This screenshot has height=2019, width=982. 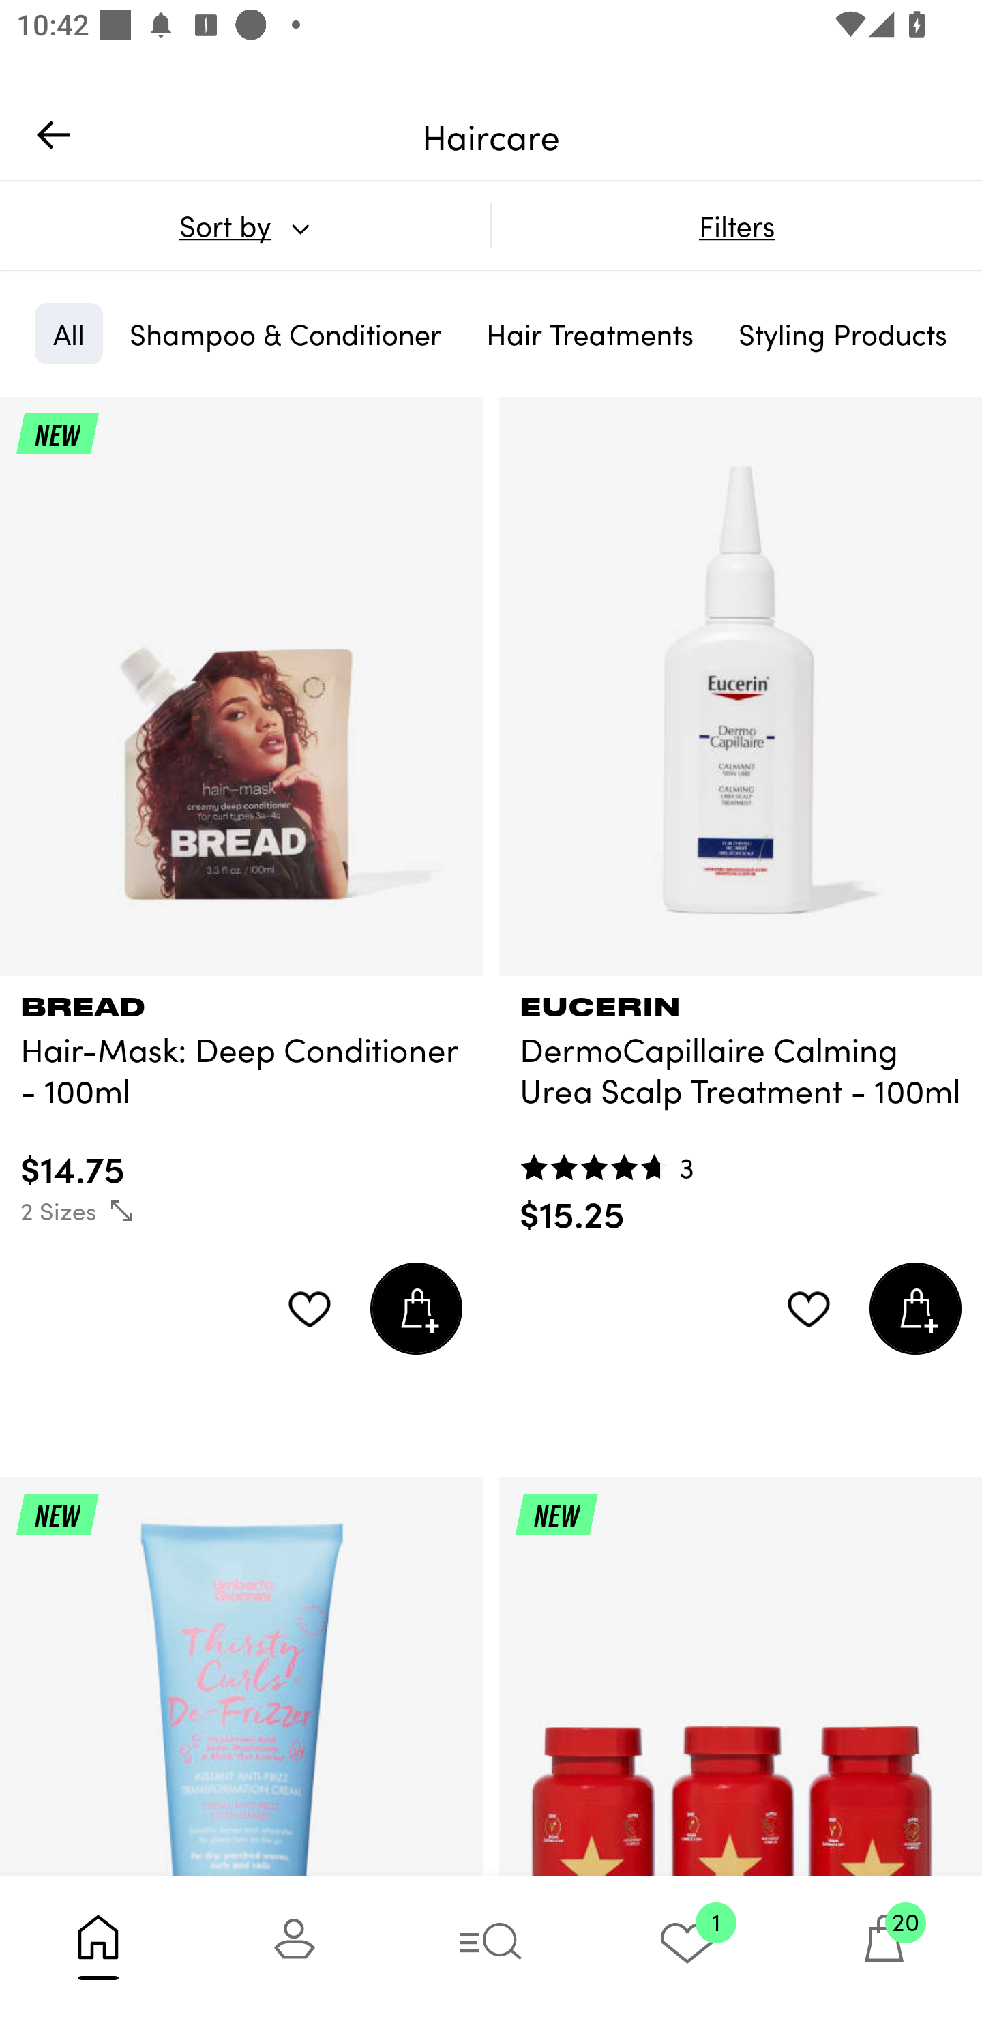 I want to click on Filters, so click(x=736, y=225).